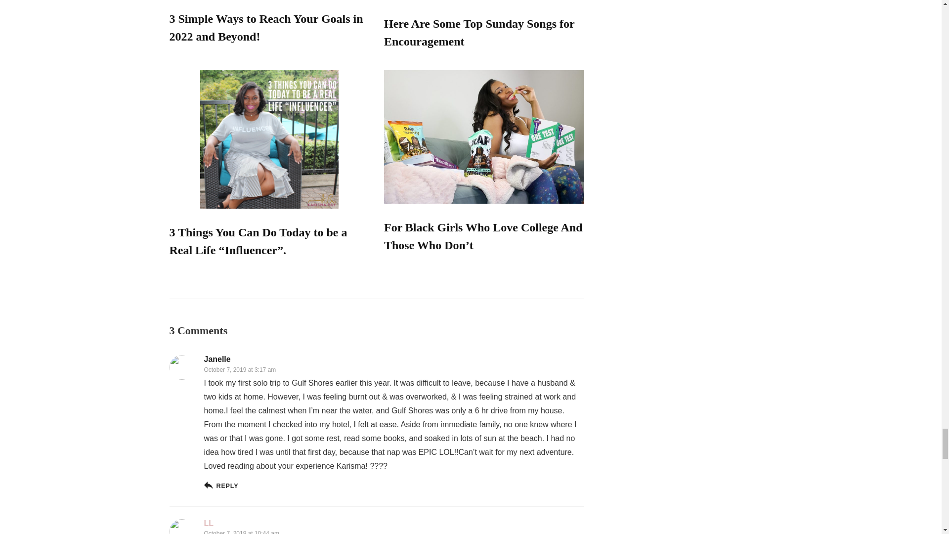 Image resolution: width=949 pixels, height=534 pixels. I want to click on Here Are Some Top Sunday Songs for Encouragement, so click(479, 33).